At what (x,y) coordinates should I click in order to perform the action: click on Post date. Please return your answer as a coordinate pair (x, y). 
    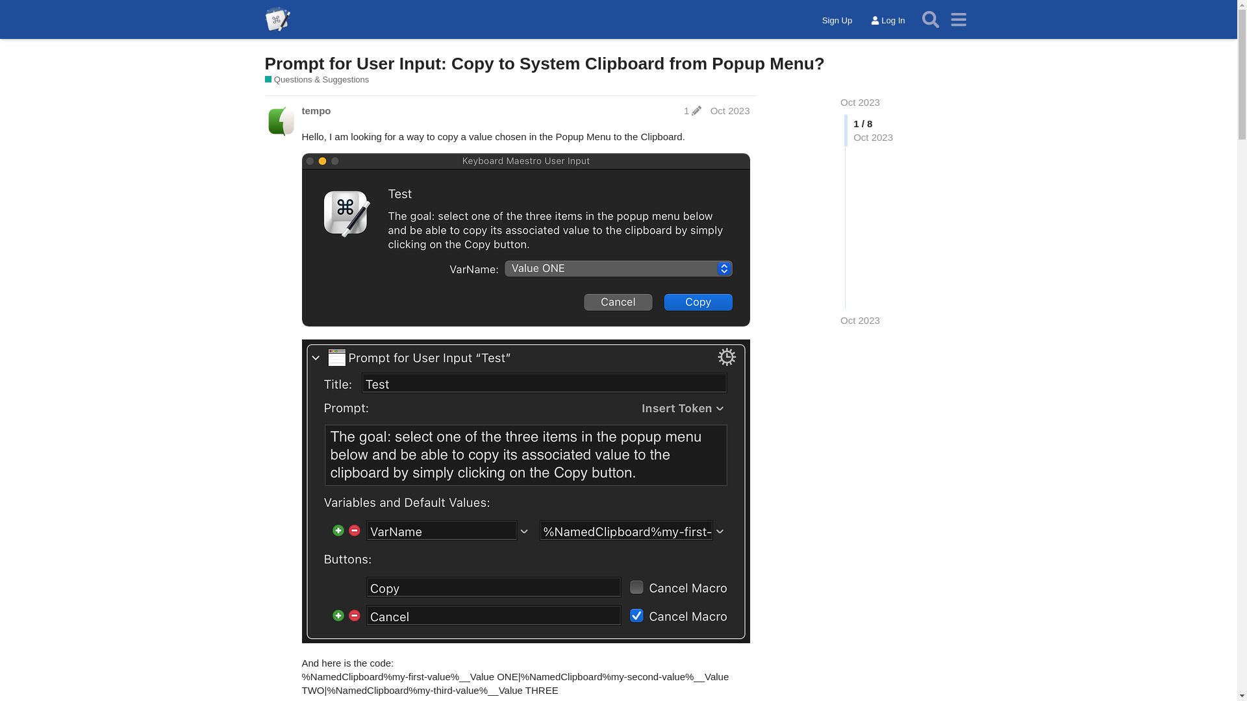
    Looking at the image, I should click on (730, 110).